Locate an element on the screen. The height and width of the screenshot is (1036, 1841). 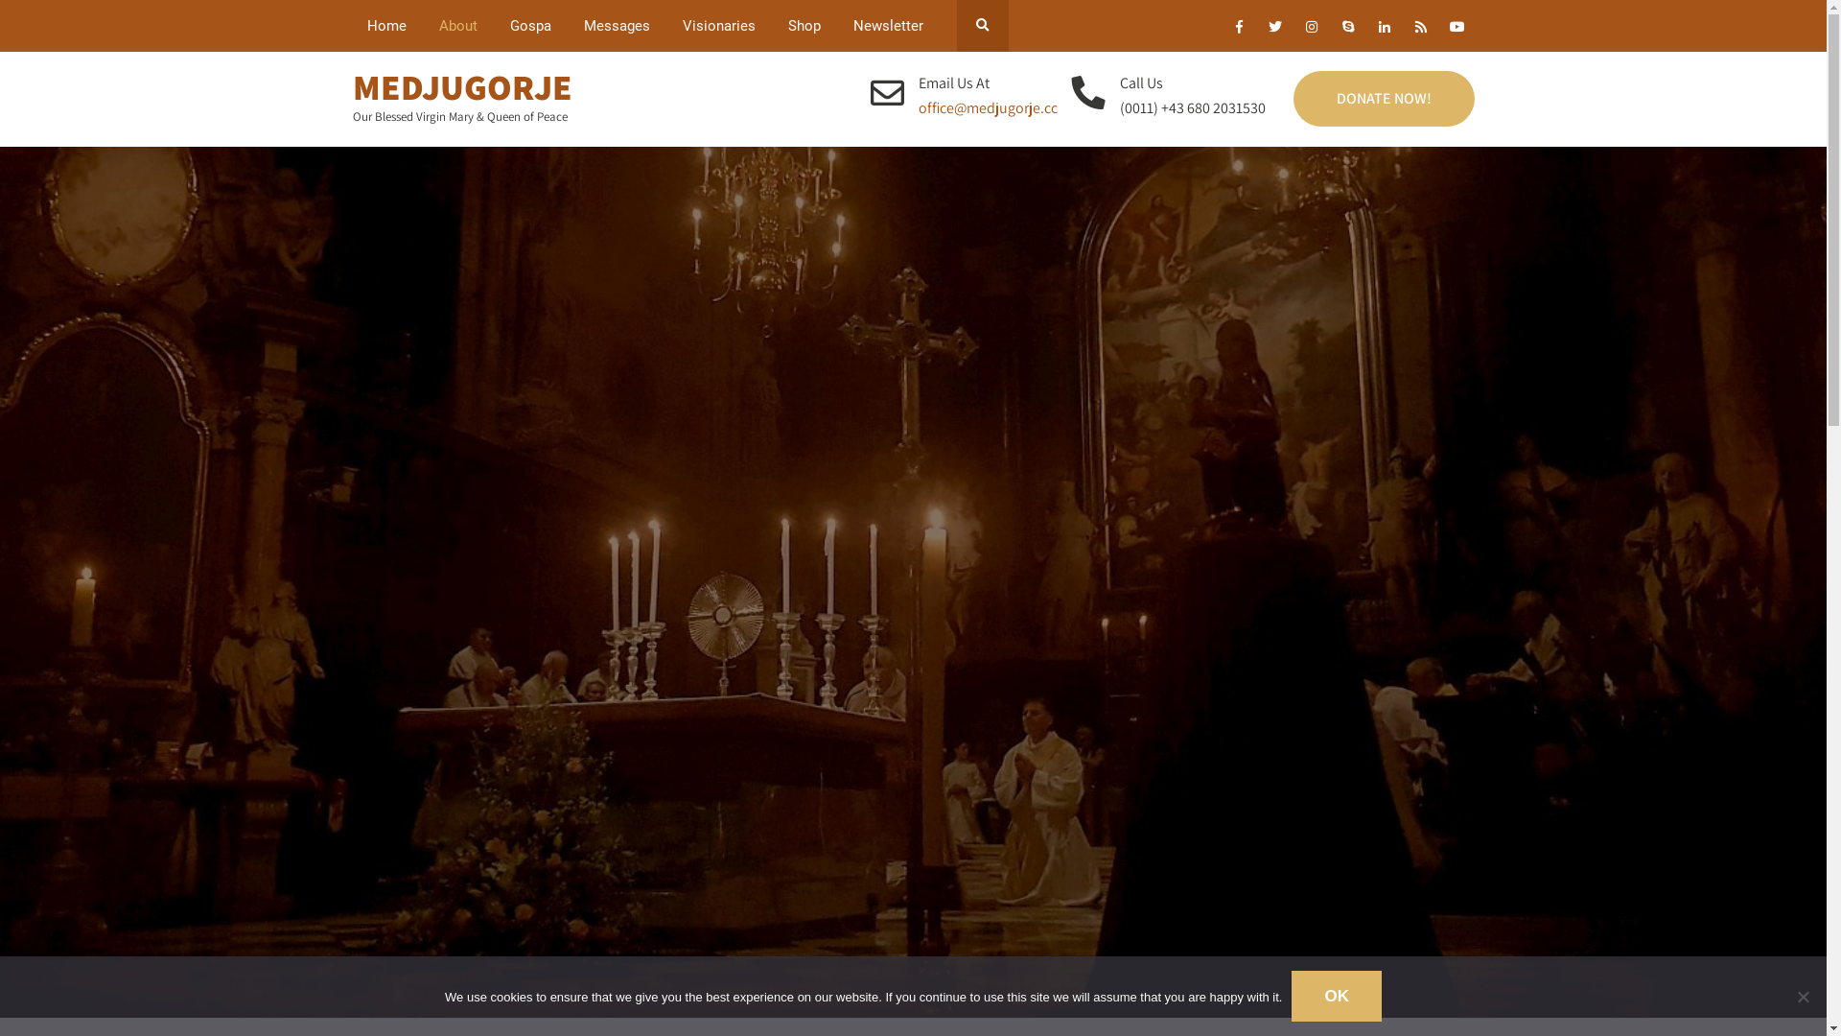
fab fa-facebook-f is located at coordinates (1239, 30).